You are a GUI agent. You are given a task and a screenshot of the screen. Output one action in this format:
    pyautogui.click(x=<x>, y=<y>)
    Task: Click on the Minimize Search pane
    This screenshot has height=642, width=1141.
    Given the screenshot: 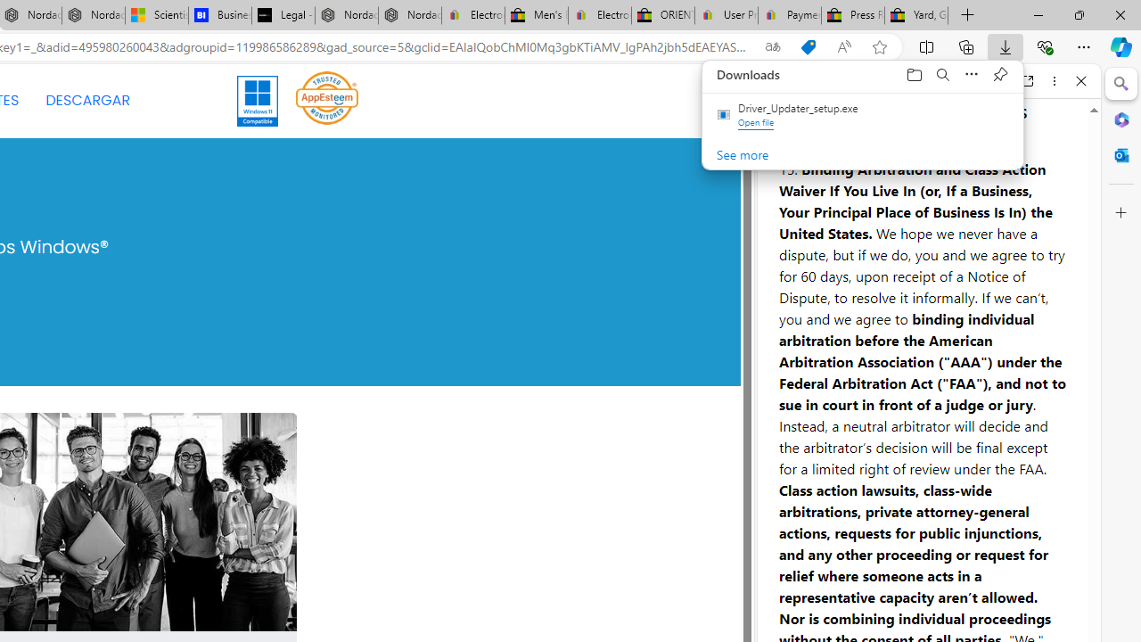 What is the action you would take?
    pyautogui.click(x=1121, y=84)
    